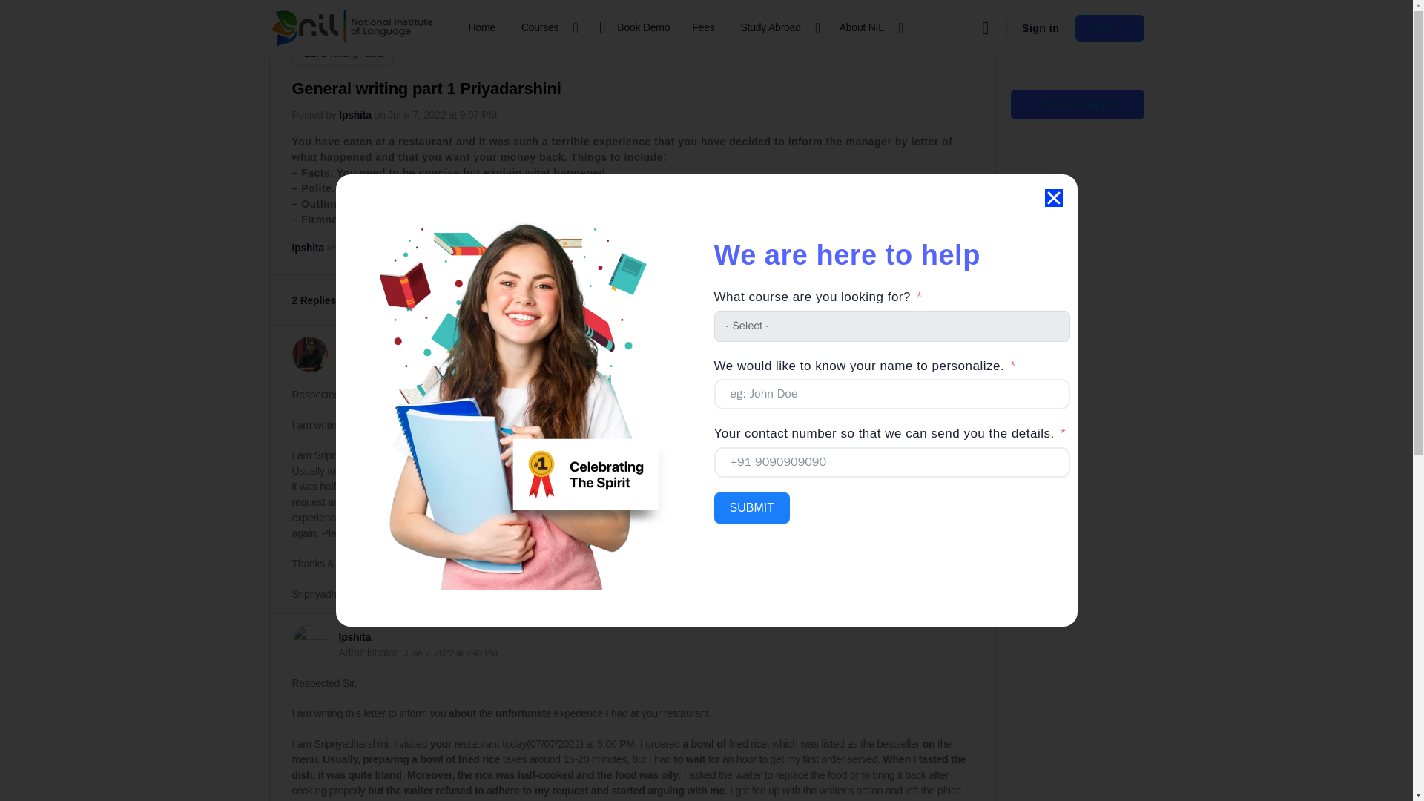 This screenshot has width=1424, height=801. I want to click on Sign in, so click(1040, 28).